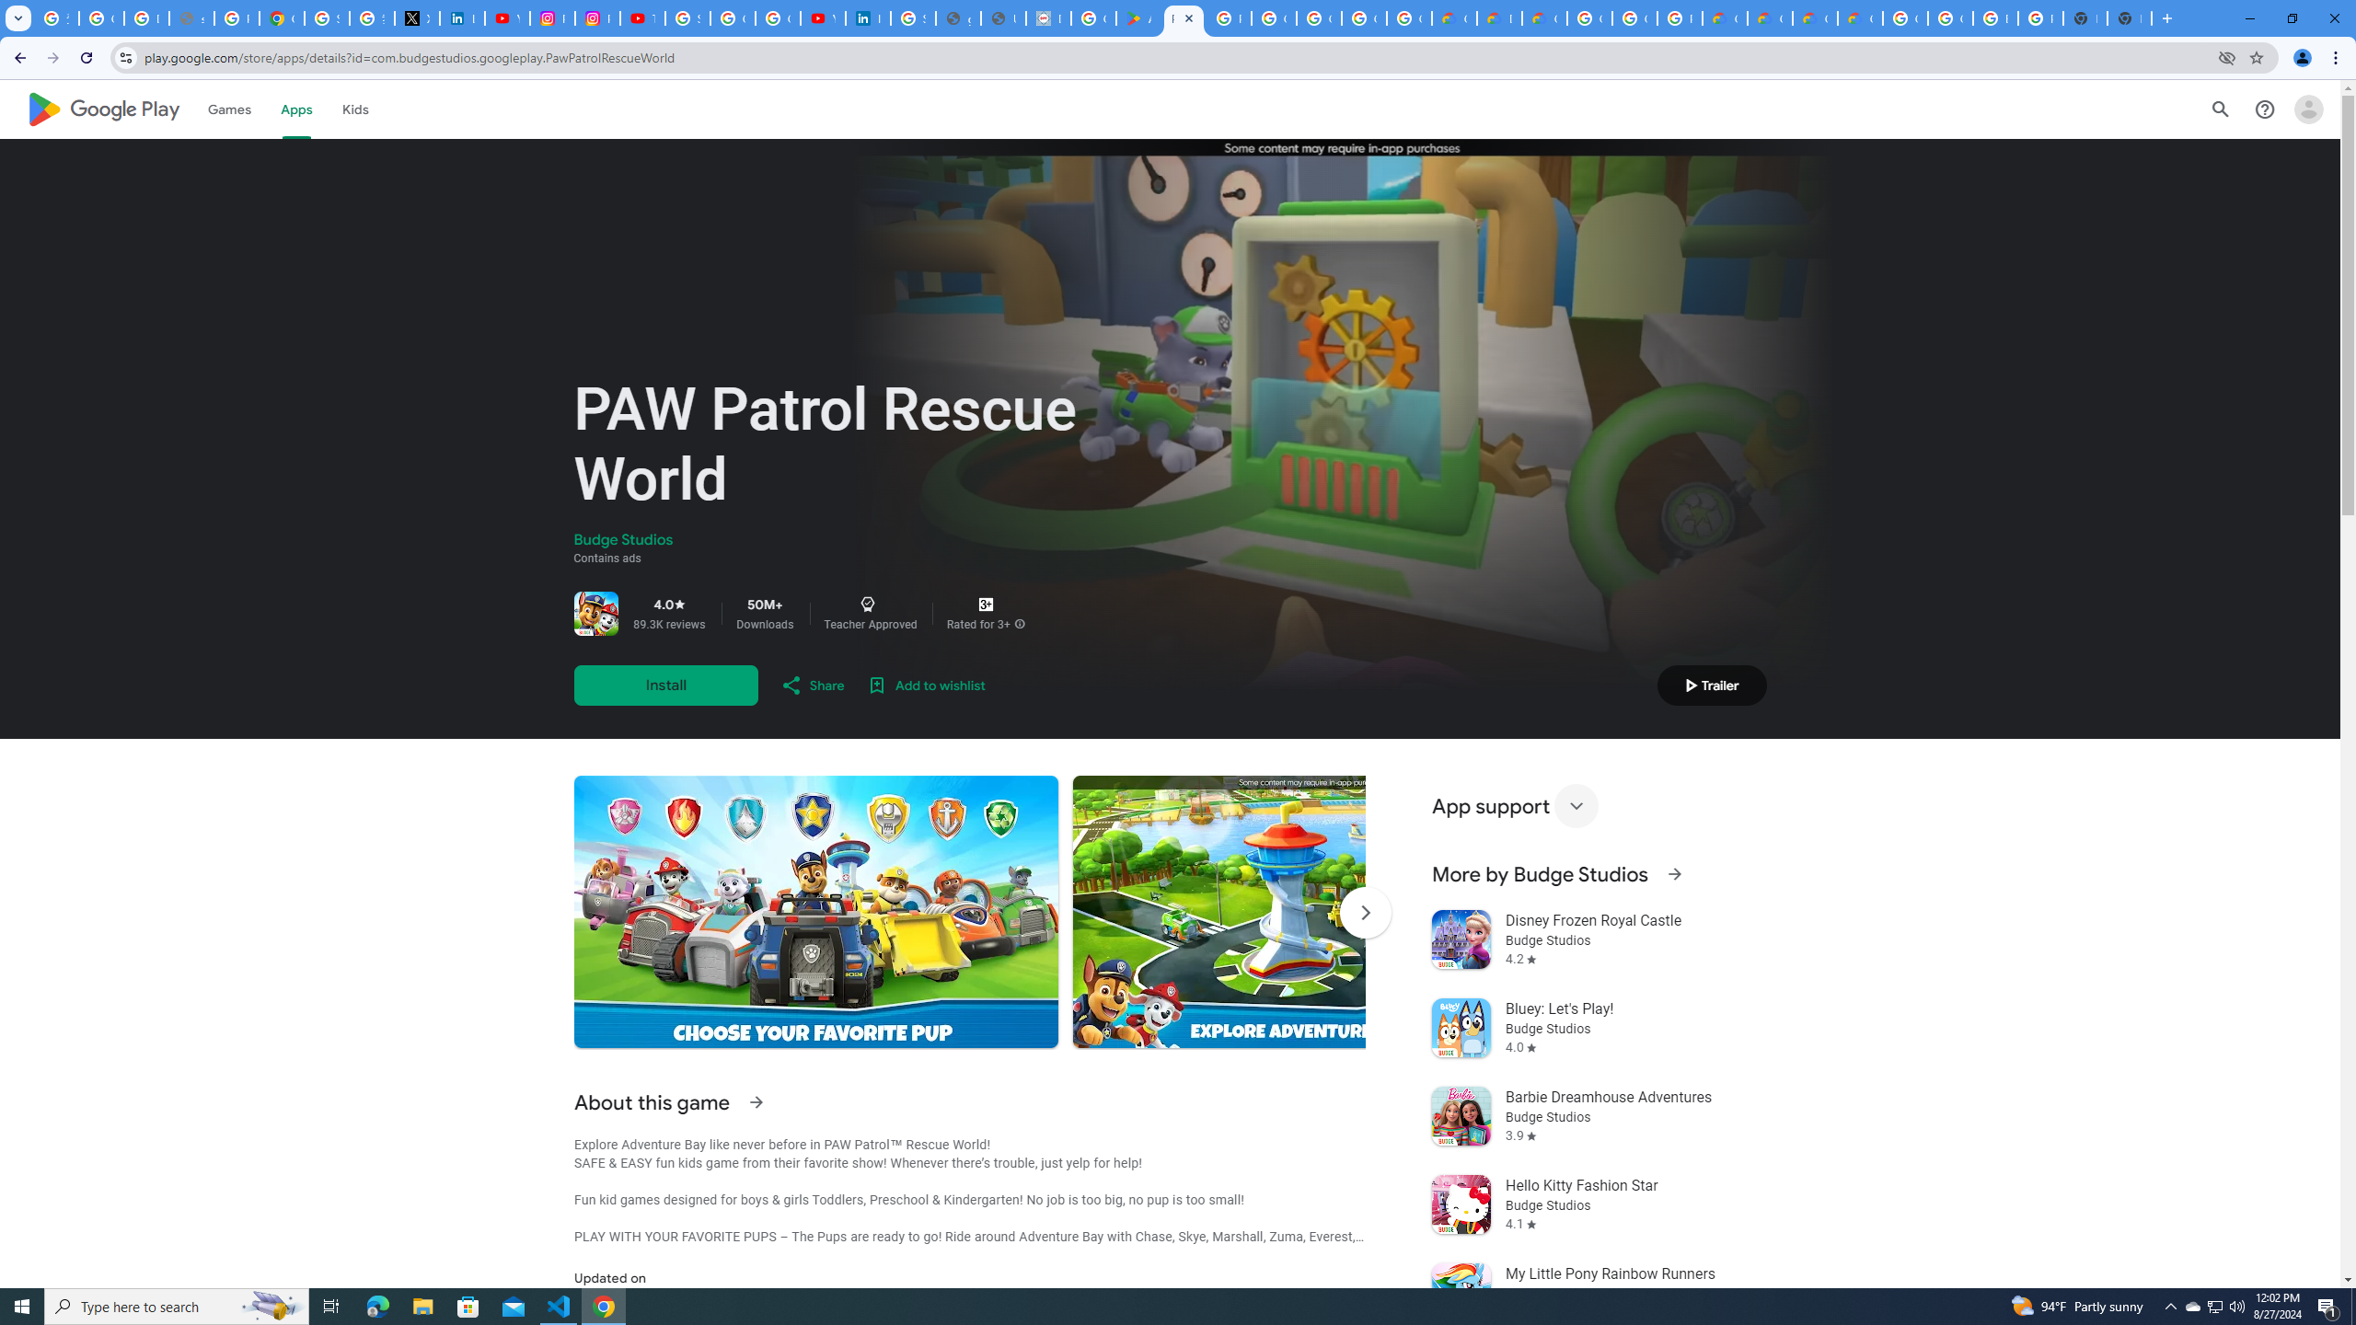 The height and width of the screenshot is (1325, 2356). I want to click on Games, so click(229, 109).